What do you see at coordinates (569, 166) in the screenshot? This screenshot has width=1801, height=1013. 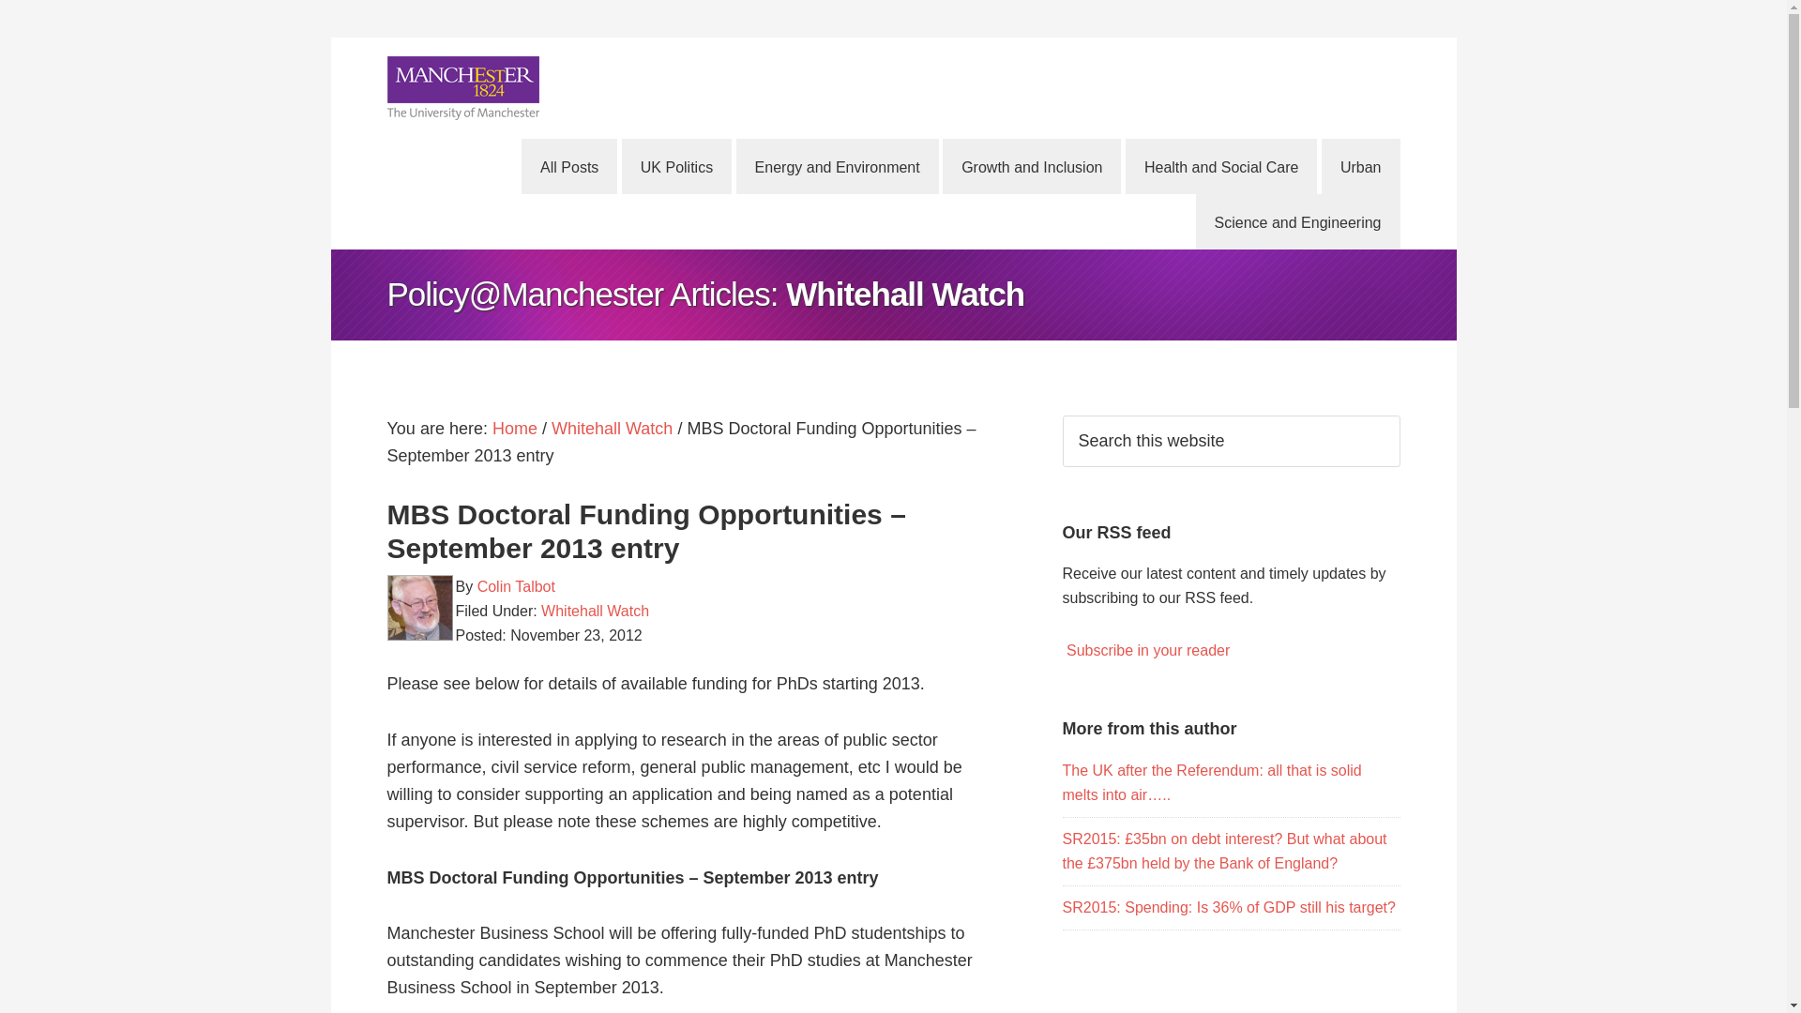 I see `All Posts` at bounding box center [569, 166].